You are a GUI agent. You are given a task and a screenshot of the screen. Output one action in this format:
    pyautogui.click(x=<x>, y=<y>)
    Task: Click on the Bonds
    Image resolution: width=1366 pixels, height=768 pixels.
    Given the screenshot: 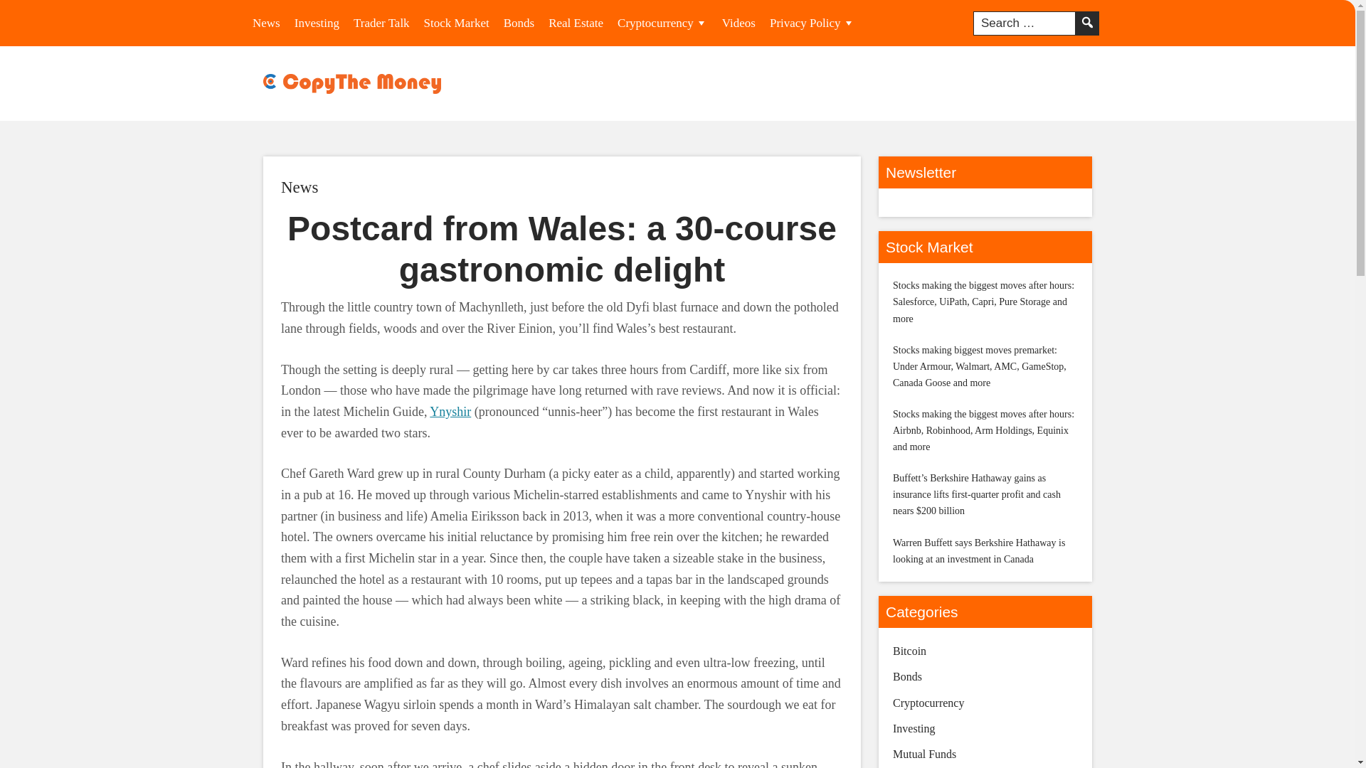 What is the action you would take?
    pyautogui.click(x=519, y=23)
    